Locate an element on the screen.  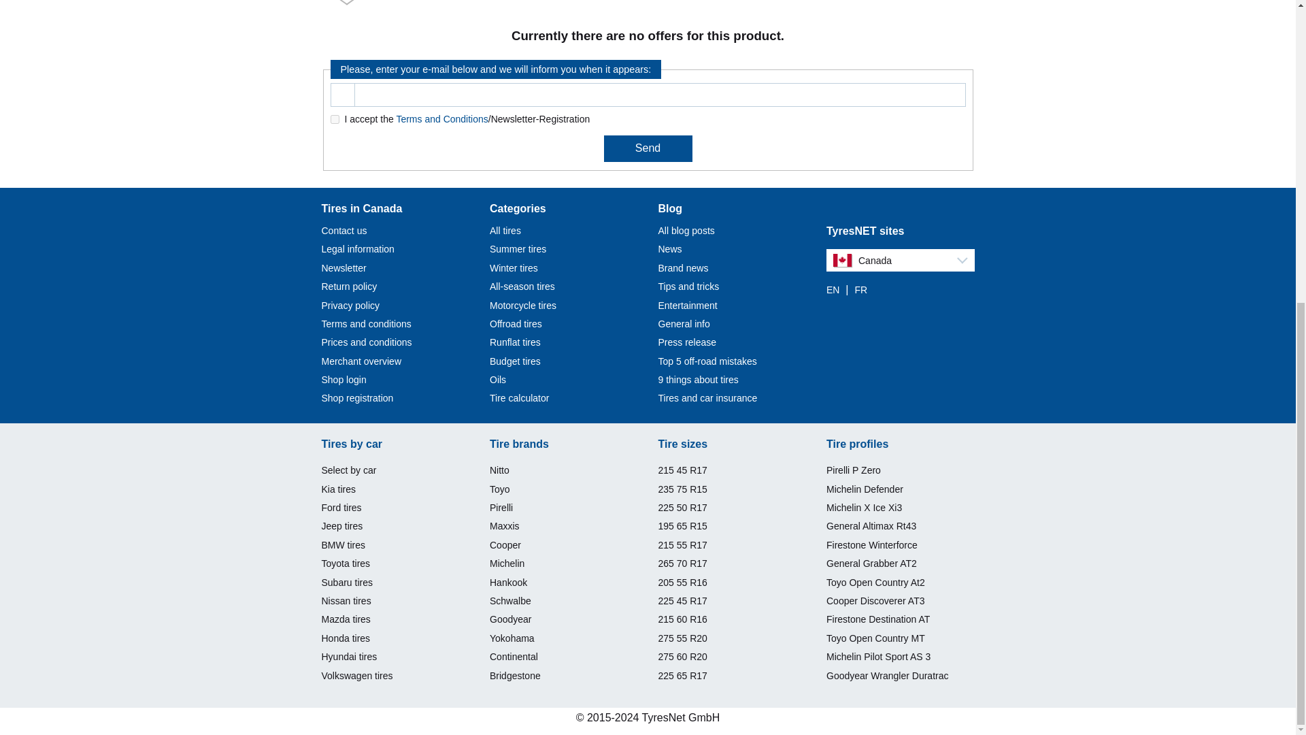
Terms and conditions is located at coordinates (366, 323).